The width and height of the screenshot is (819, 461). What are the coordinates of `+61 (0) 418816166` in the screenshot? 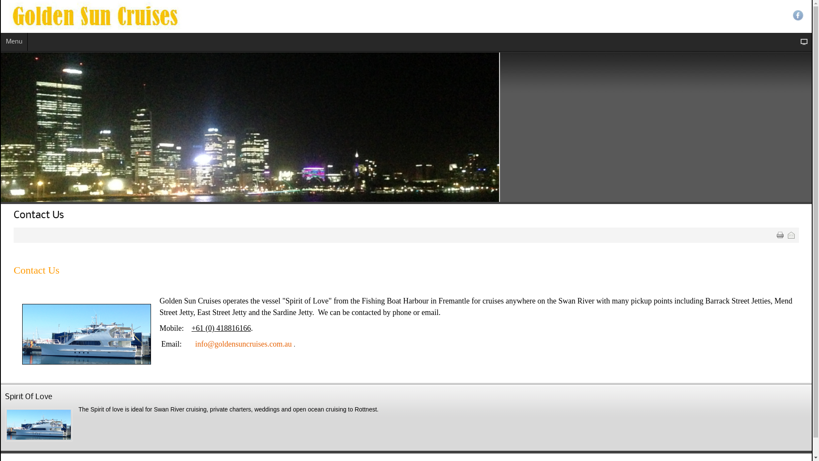 It's located at (221, 328).